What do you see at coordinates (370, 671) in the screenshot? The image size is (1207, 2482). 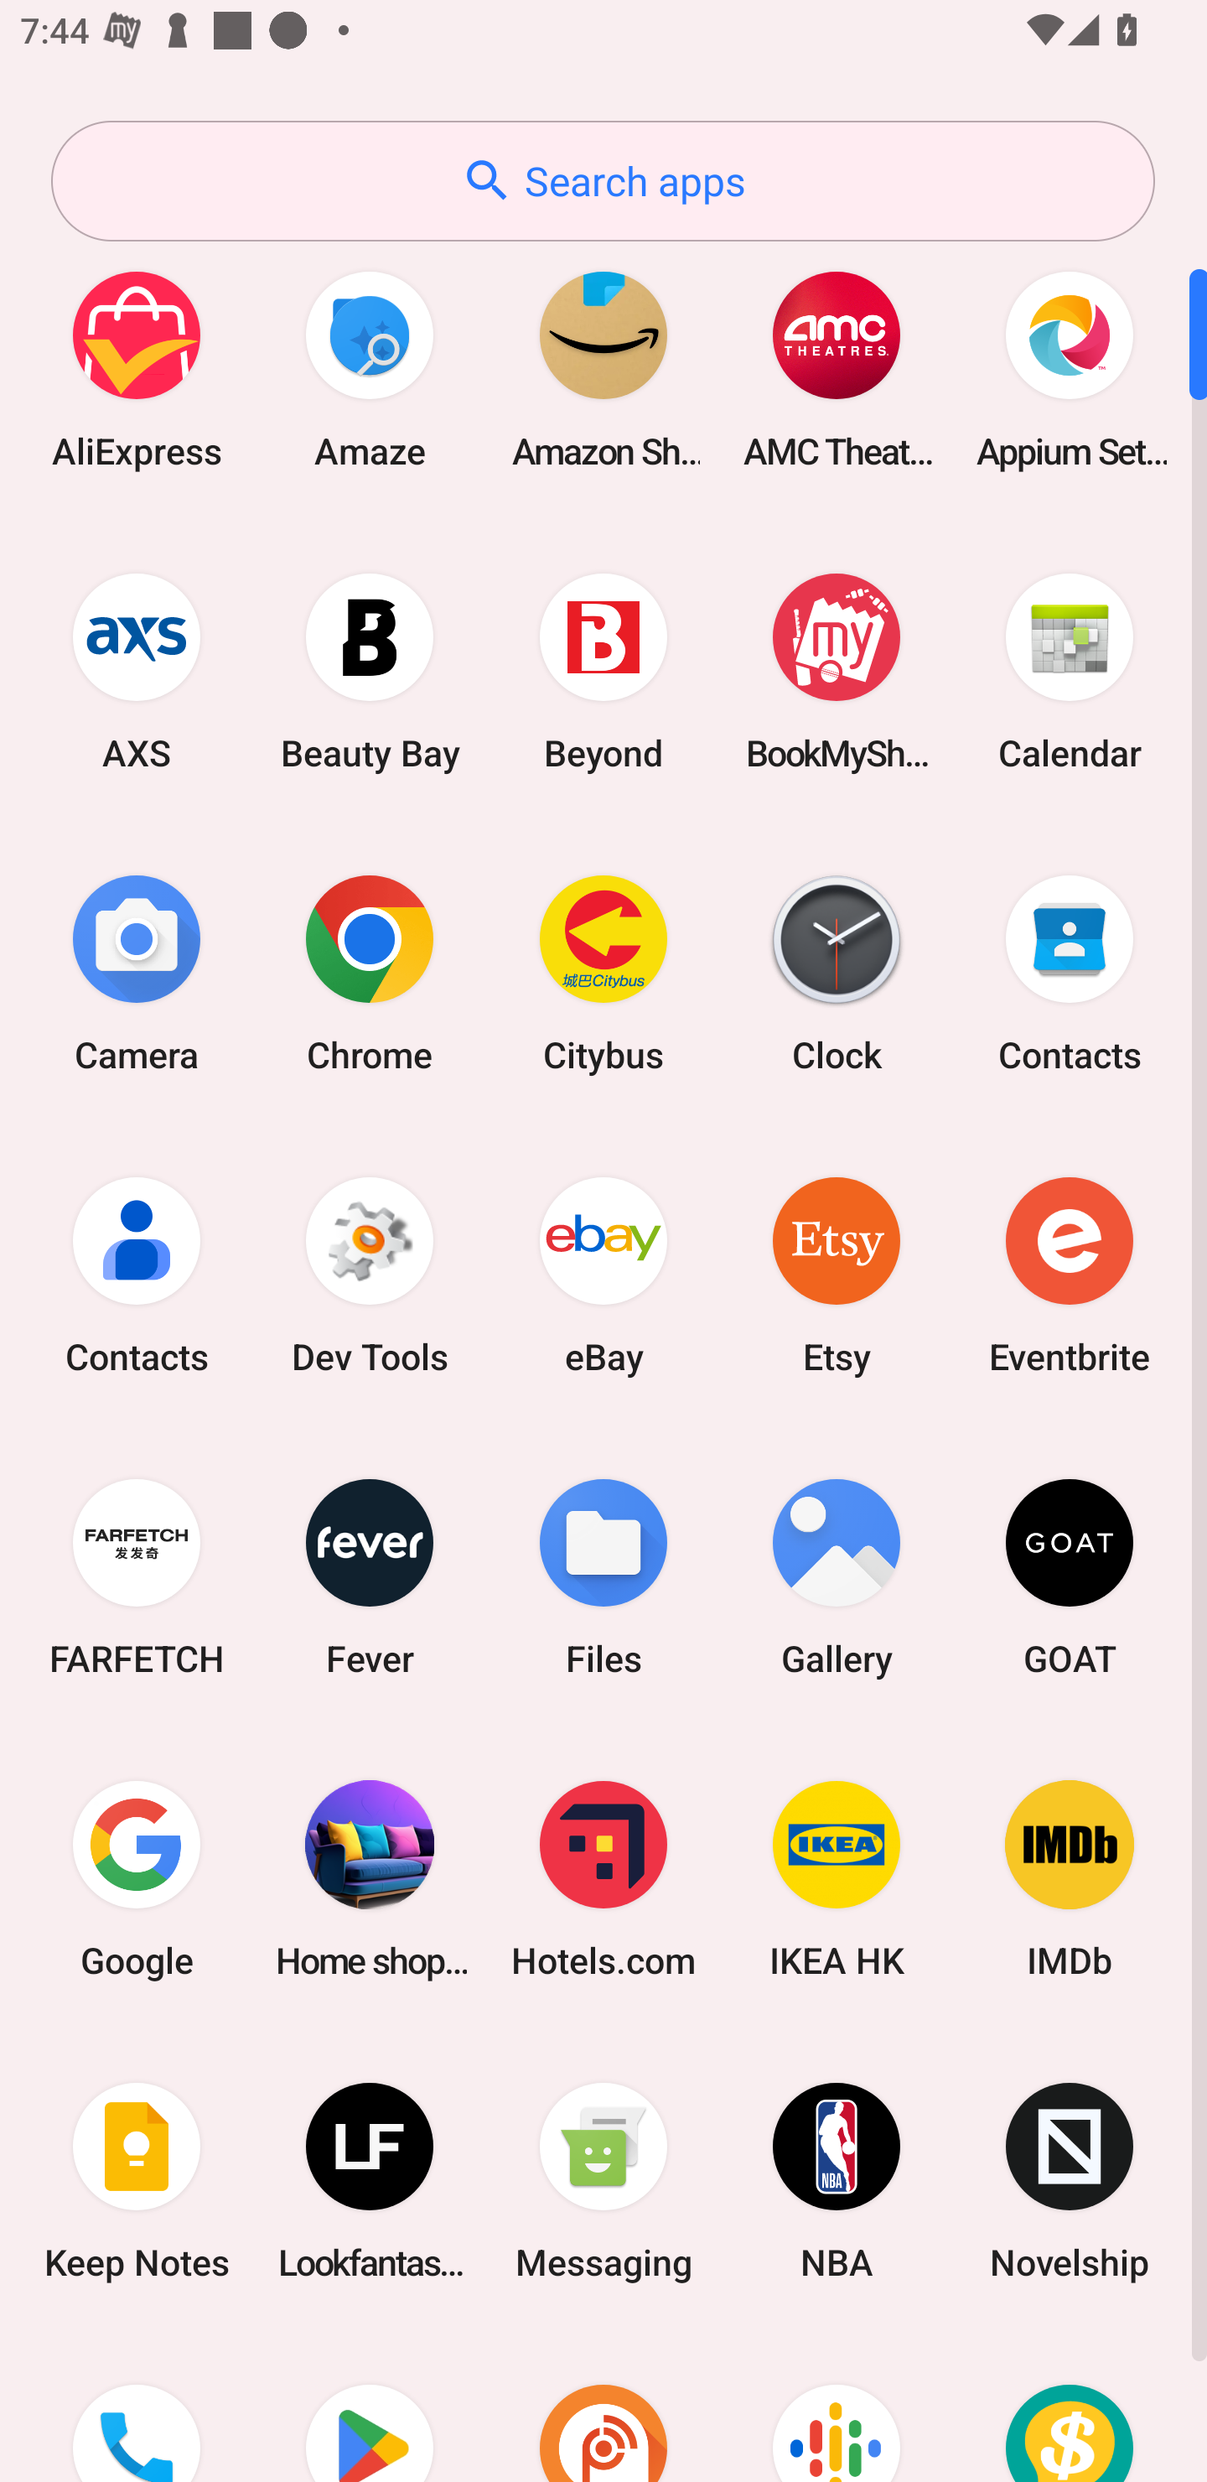 I see `Beauty Bay` at bounding box center [370, 671].